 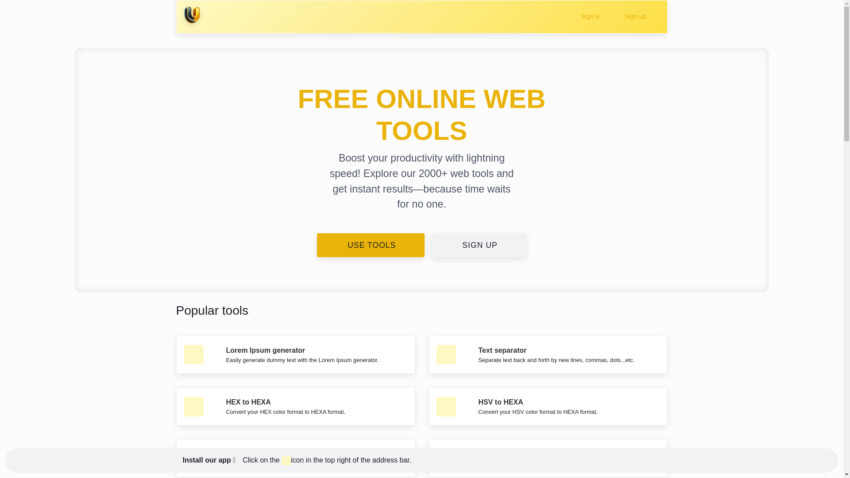 I want to click on Lorem Ipsum generator, so click(x=266, y=351).